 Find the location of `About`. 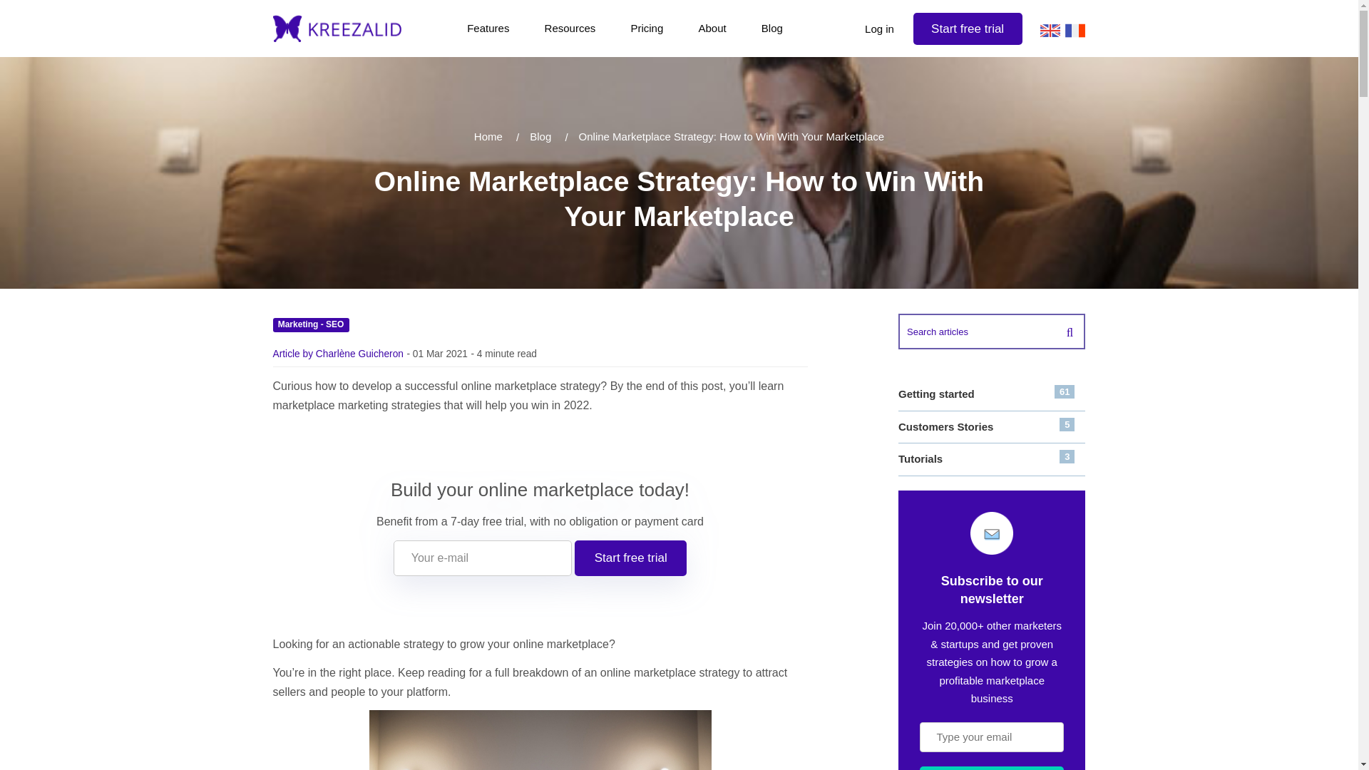

About is located at coordinates (879, 29).